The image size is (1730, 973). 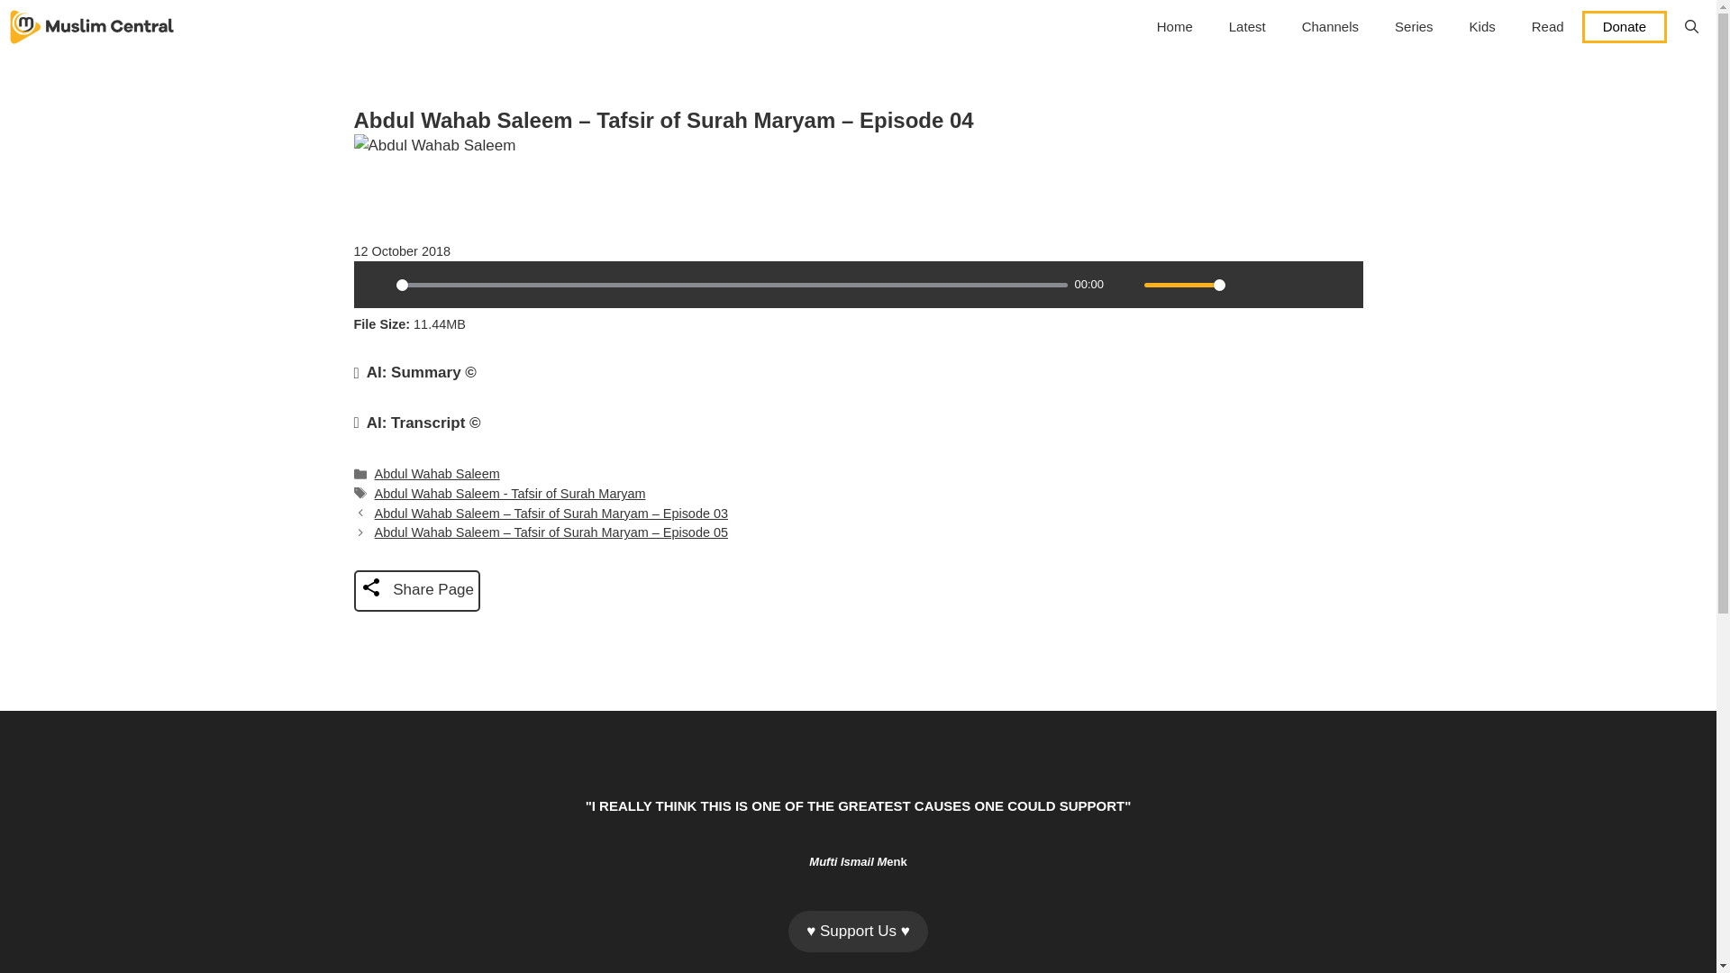 I want to click on Read, so click(x=1548, y=27).